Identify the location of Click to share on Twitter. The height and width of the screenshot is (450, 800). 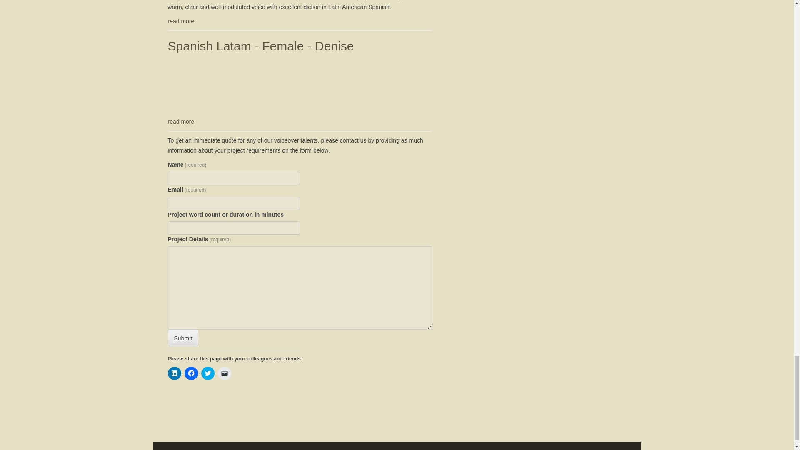
(207, 373).